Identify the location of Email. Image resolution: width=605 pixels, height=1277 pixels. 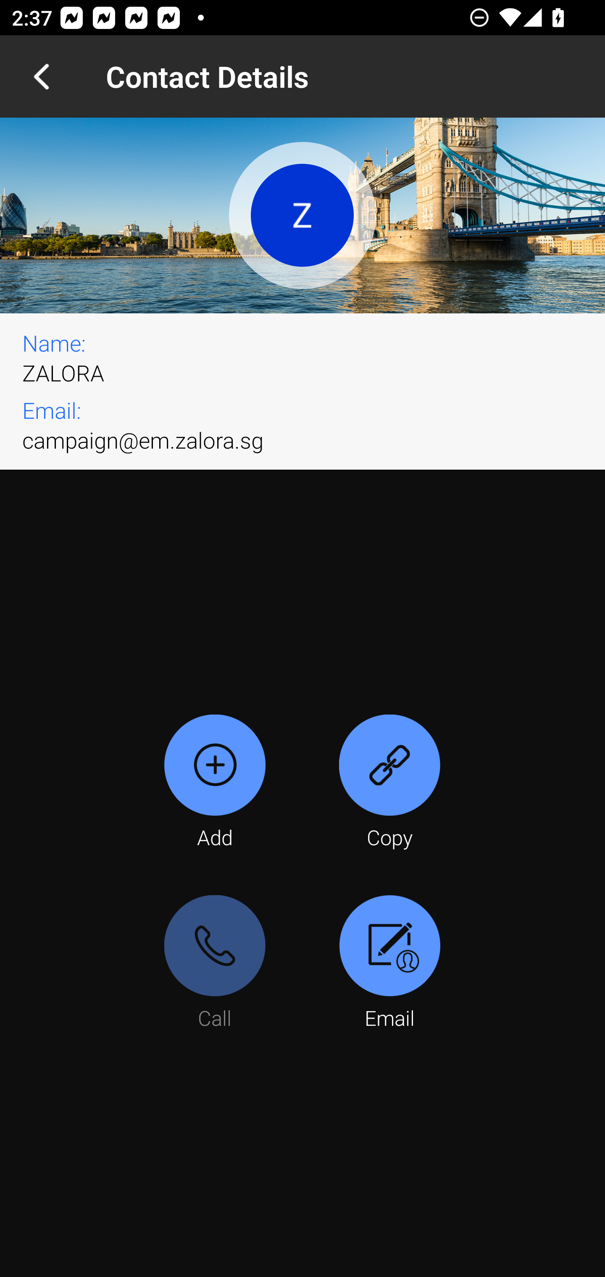
(389, 964).